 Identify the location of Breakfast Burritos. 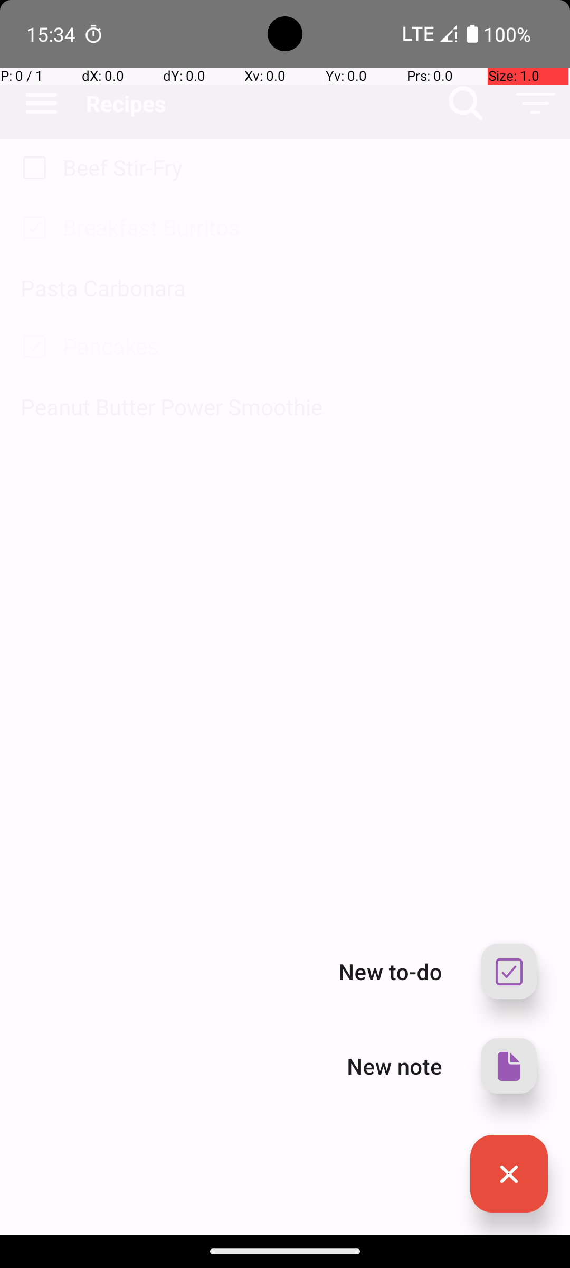
(306, 227).